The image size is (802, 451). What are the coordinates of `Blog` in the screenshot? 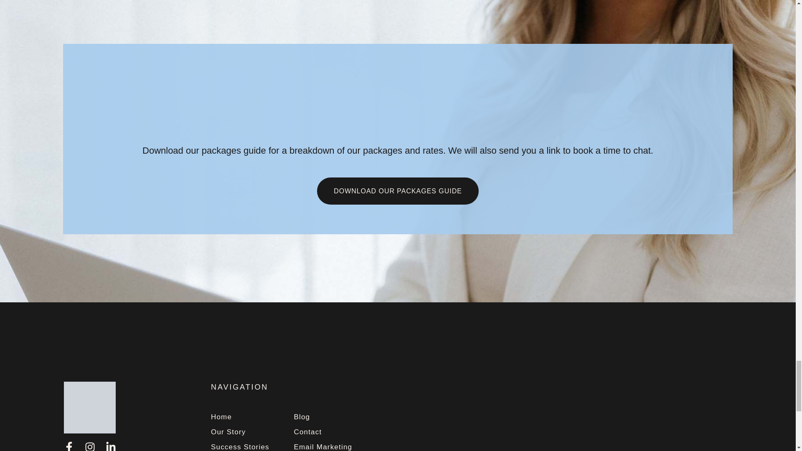 It's located at (322, 417).